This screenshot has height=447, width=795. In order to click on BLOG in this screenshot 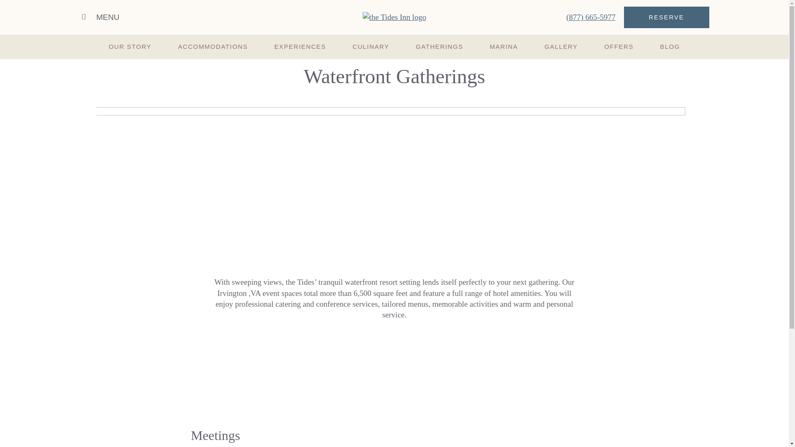, I will do `click(670, 46)`.